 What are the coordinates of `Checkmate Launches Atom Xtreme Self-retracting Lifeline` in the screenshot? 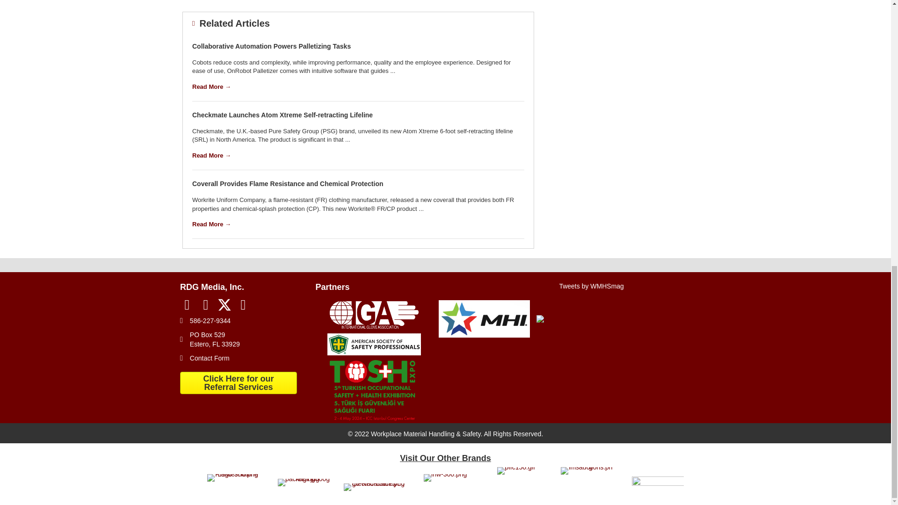 It's located at (282, 115).